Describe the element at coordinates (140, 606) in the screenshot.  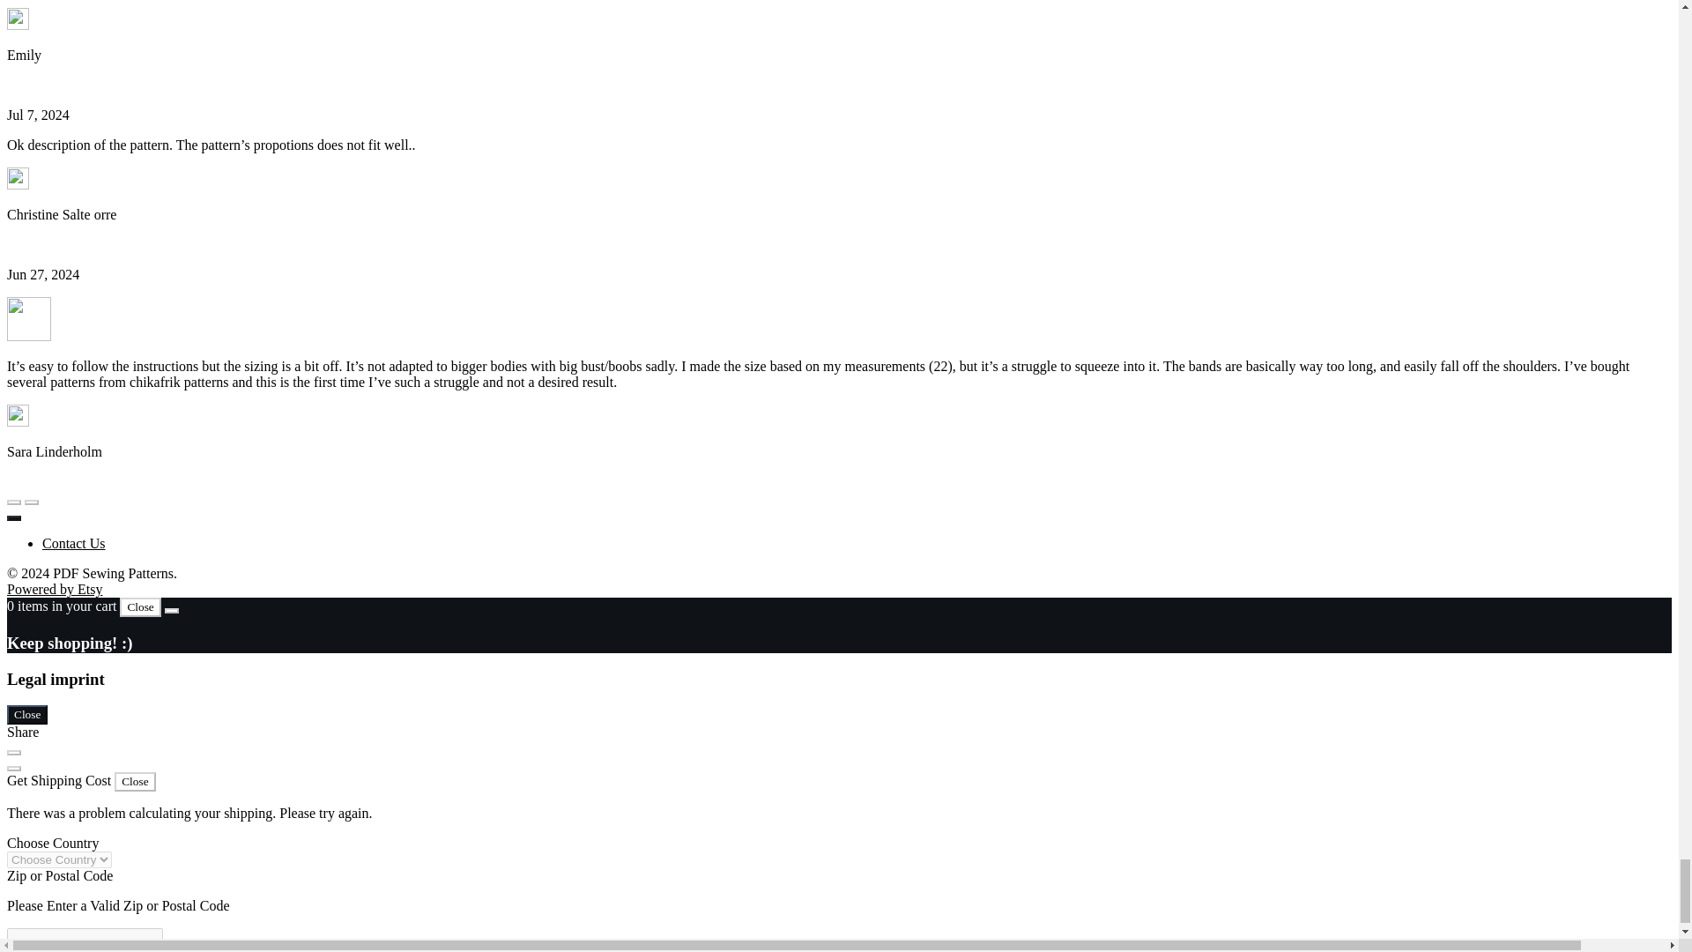
I see `Close` at that location.